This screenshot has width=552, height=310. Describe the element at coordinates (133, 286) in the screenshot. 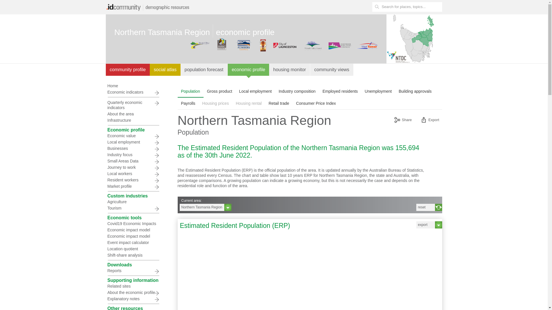

I see `Related sites` at that location.